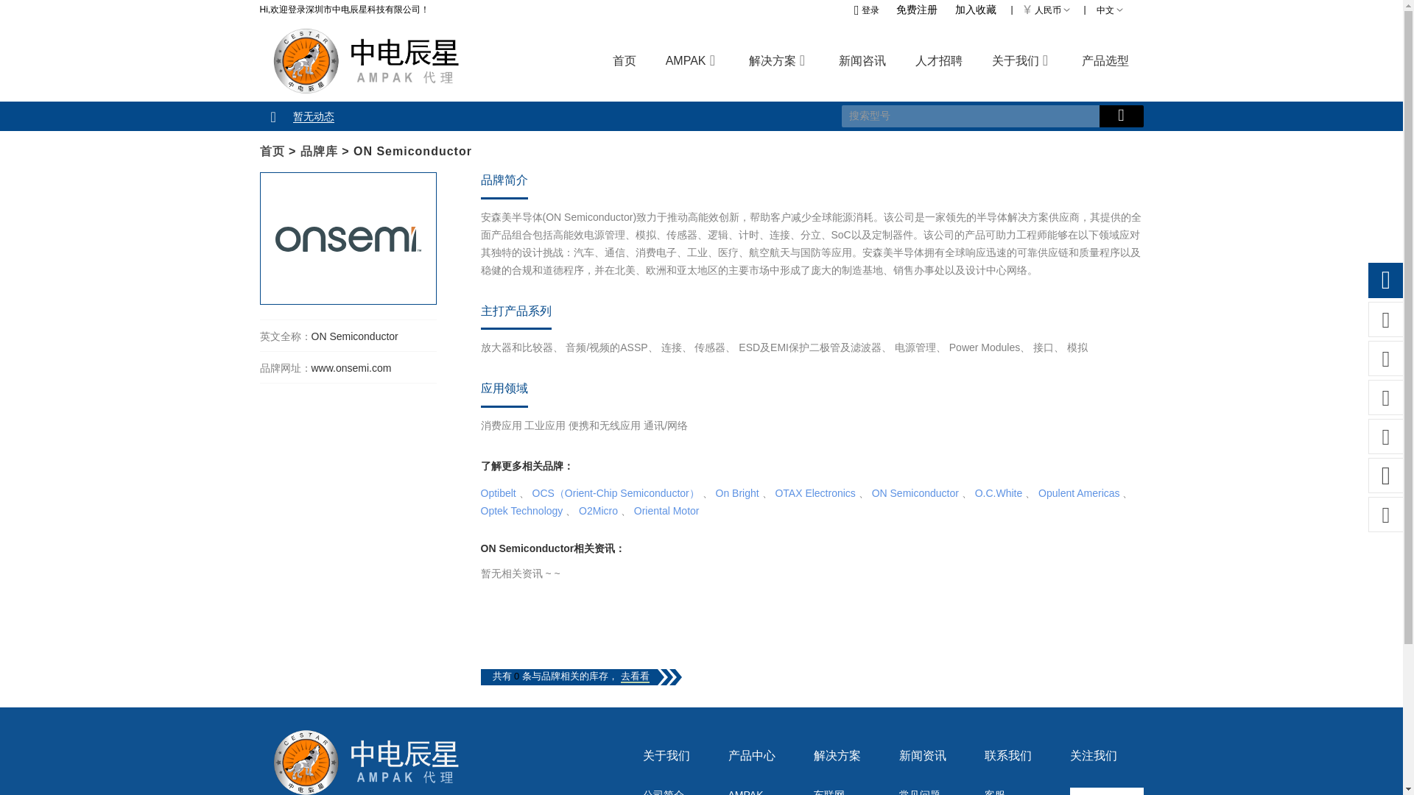 Image resolution: width=1414 pixels, height=795 pixels. What do you see at coordinates (737, 493) in the screenshot?
I see `On Bright` at bounding box center [737, 493].